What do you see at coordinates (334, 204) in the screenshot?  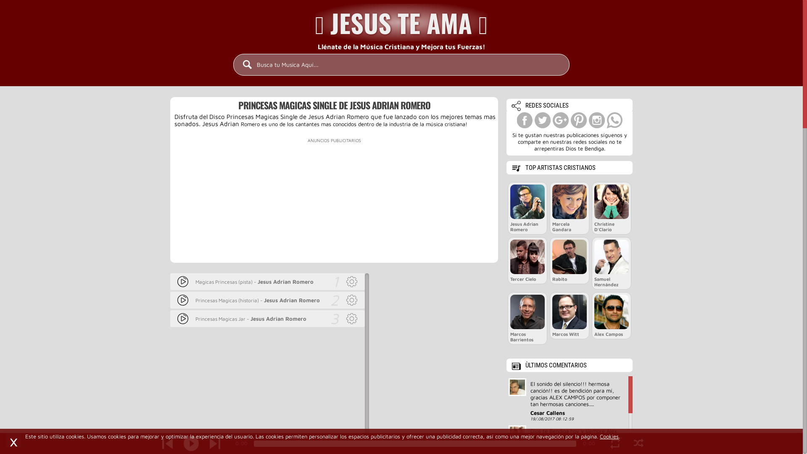 I see `Advertisement` at bounding box center [334, 204].